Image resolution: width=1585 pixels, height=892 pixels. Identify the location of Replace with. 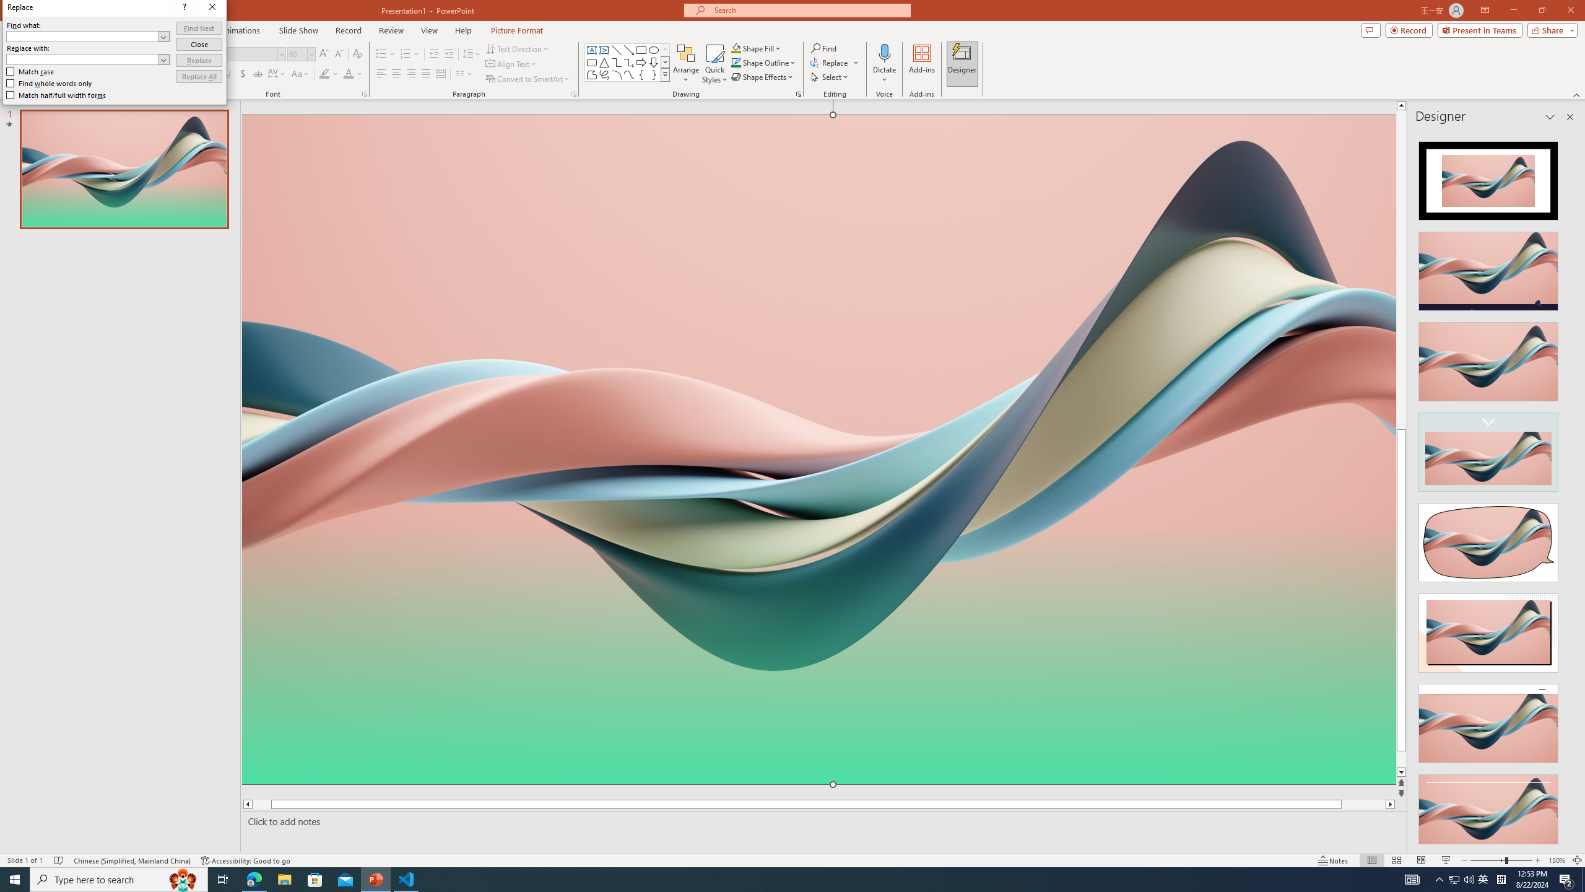
(315, 218).